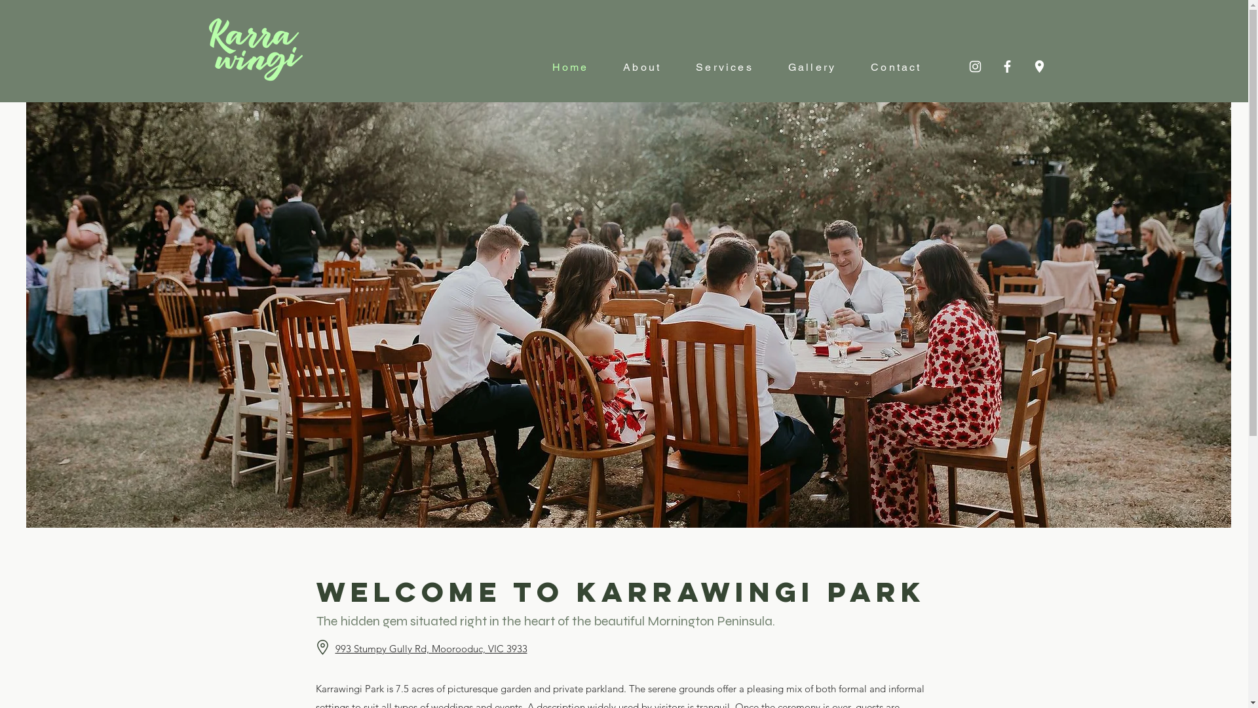 Image resolution: width=1258 pixels, height=708 pixels. I want to click on Gallery, so click(820, 67).